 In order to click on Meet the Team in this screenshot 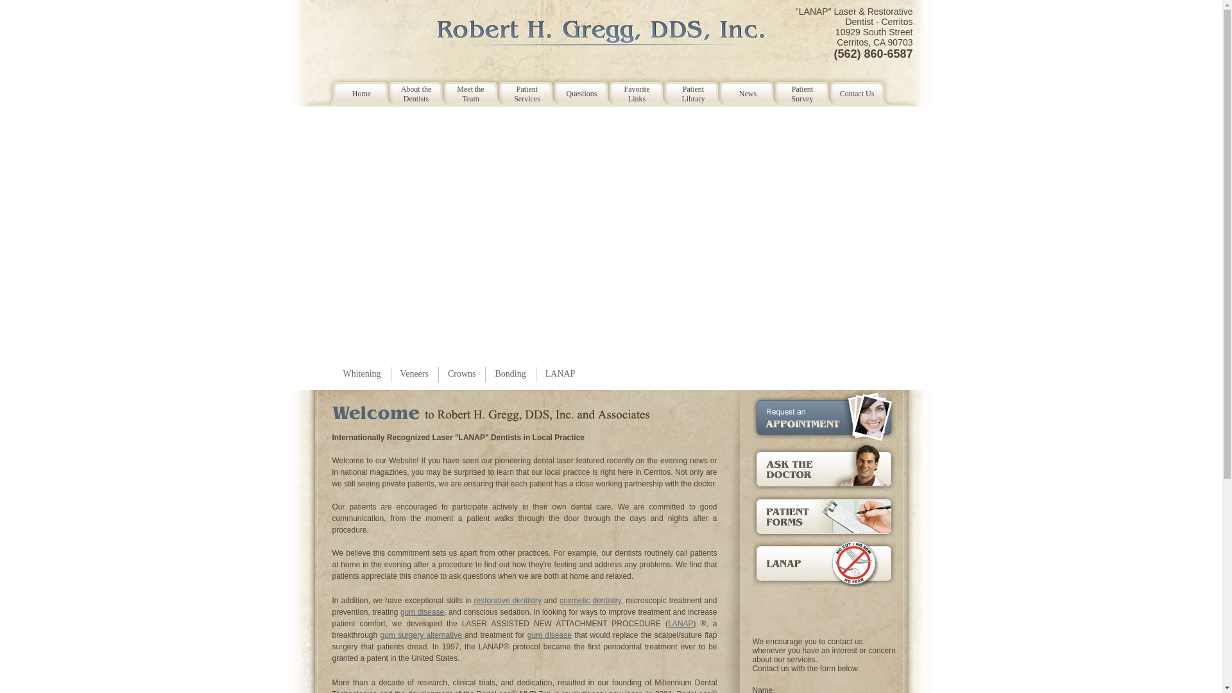, I will do `click(463, 90)`.